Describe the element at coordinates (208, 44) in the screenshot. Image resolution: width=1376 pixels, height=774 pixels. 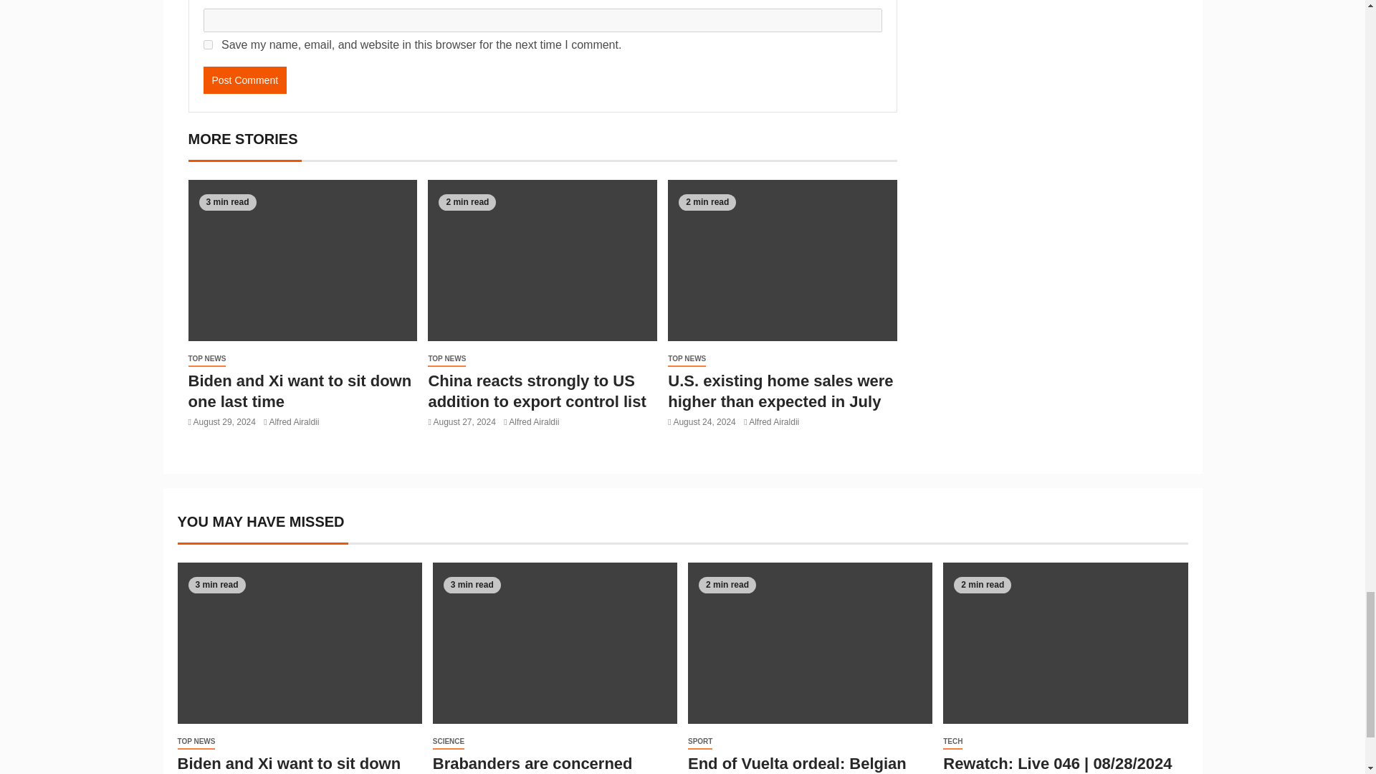
I see `yes` at that location.